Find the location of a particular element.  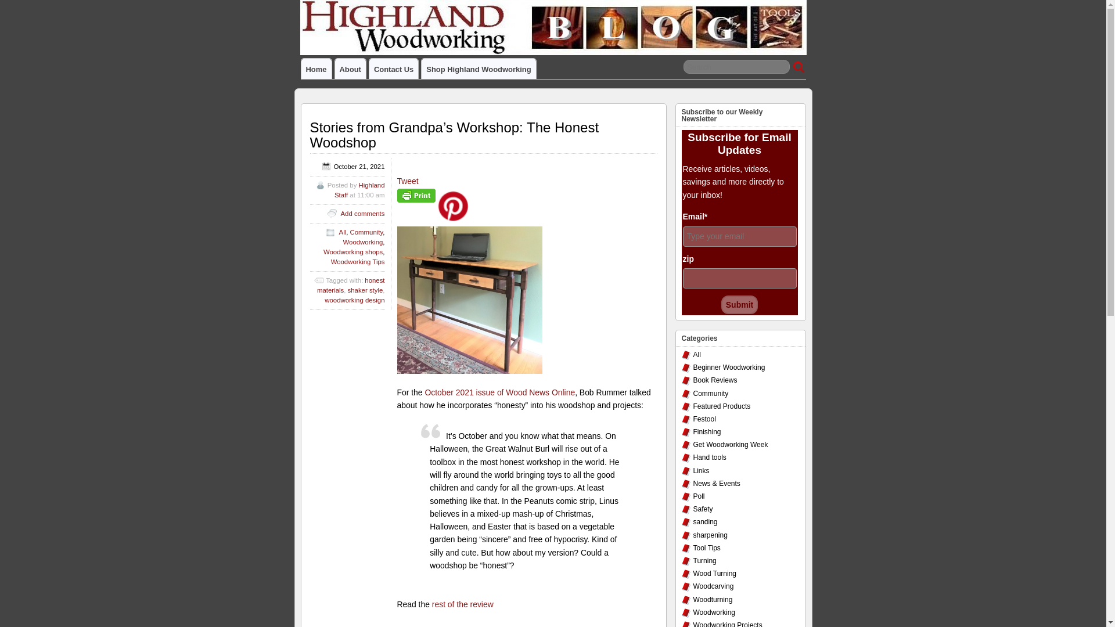

October 2021 issue of Wood News Online is located at coordinates (499, 392).